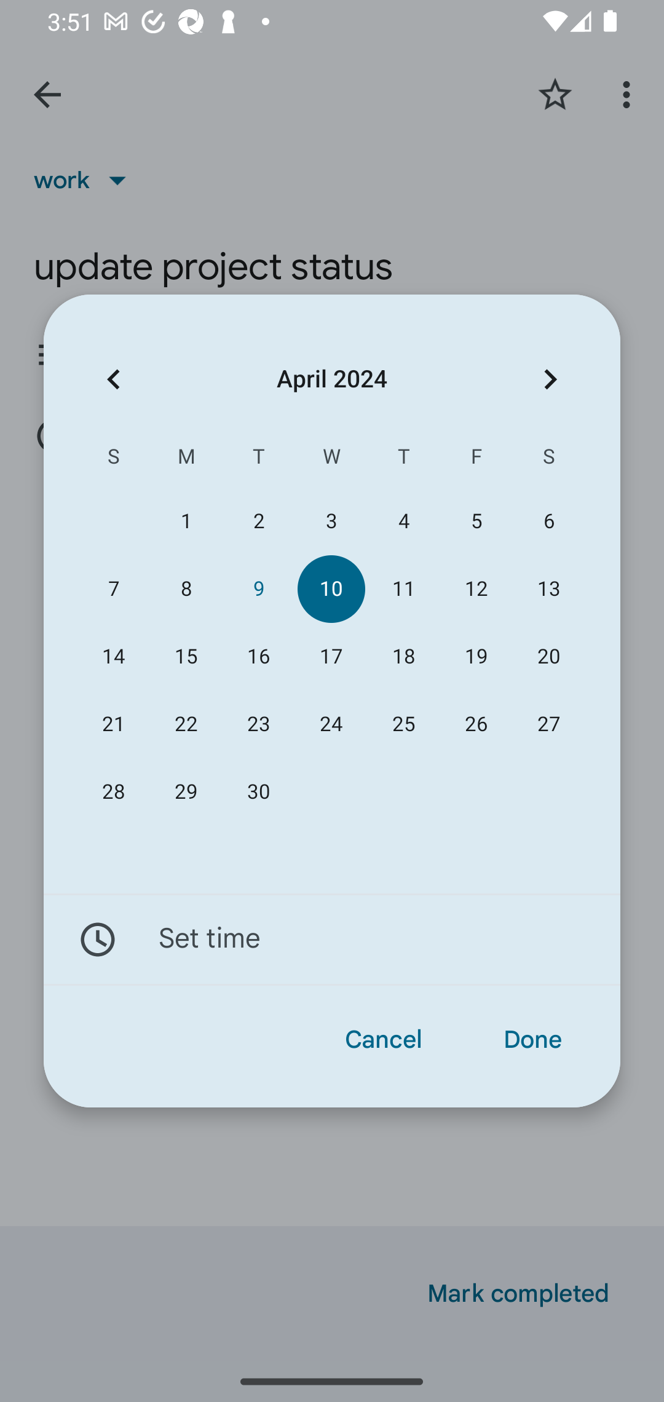  What do you see at coordinates (331, 724) in the screenshot?
I see `24 24 April 2024` at bounding box center [331, 724].